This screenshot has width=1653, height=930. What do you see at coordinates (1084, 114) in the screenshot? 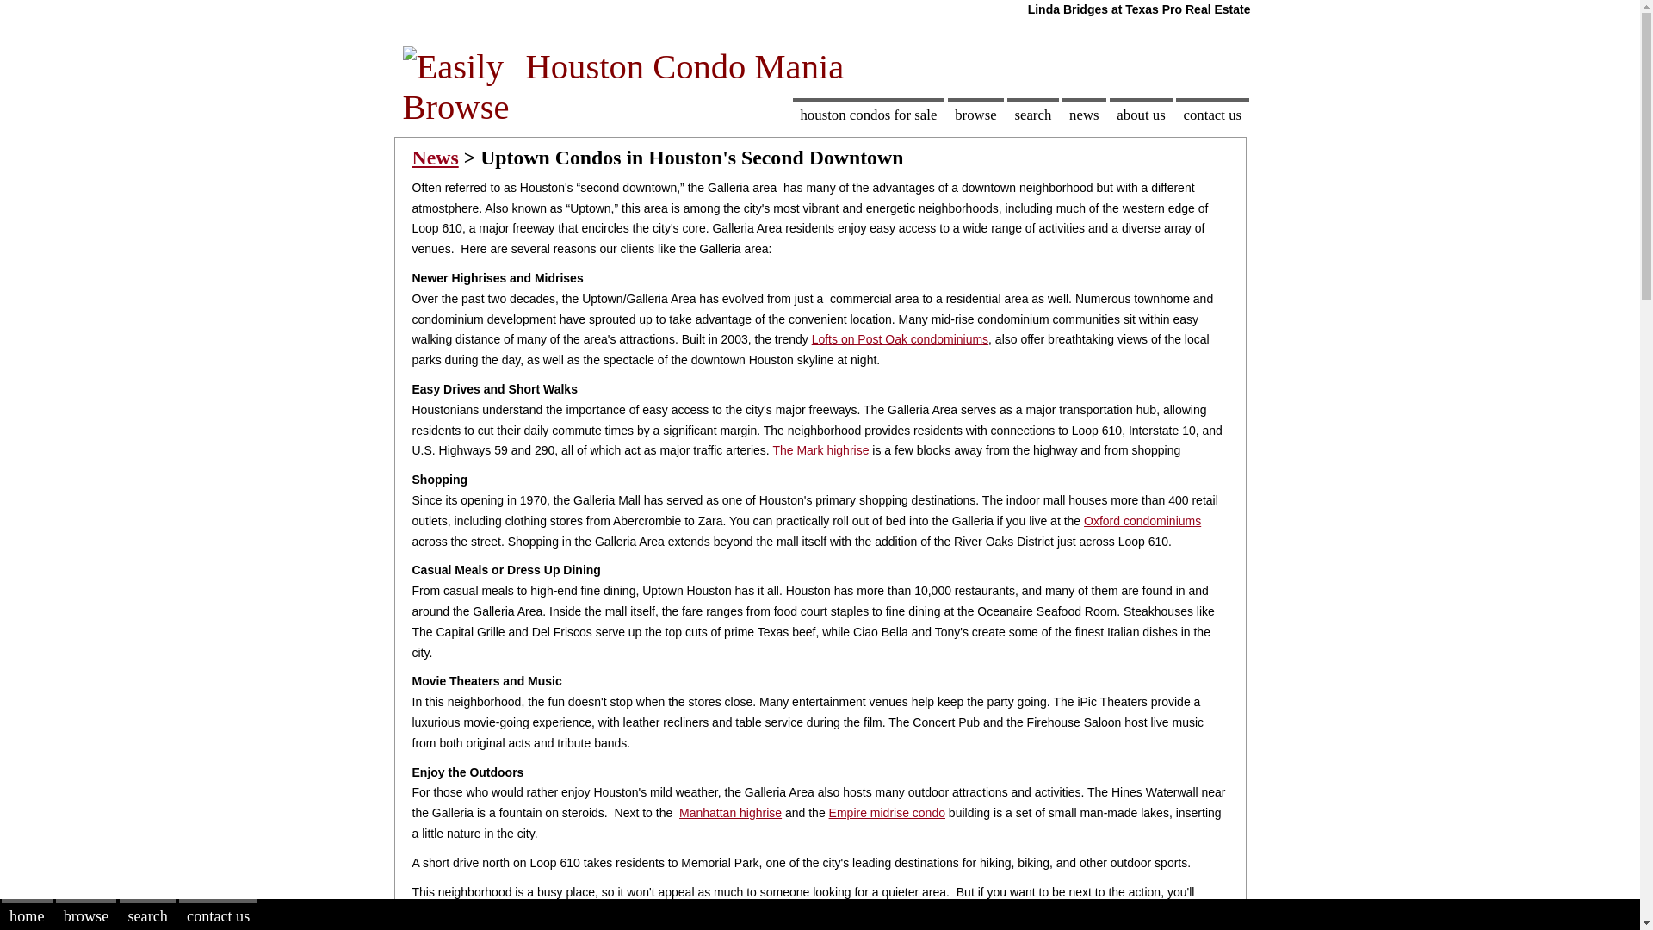
I see `Houston Real Estate News` at bounding box center [1084, 114].